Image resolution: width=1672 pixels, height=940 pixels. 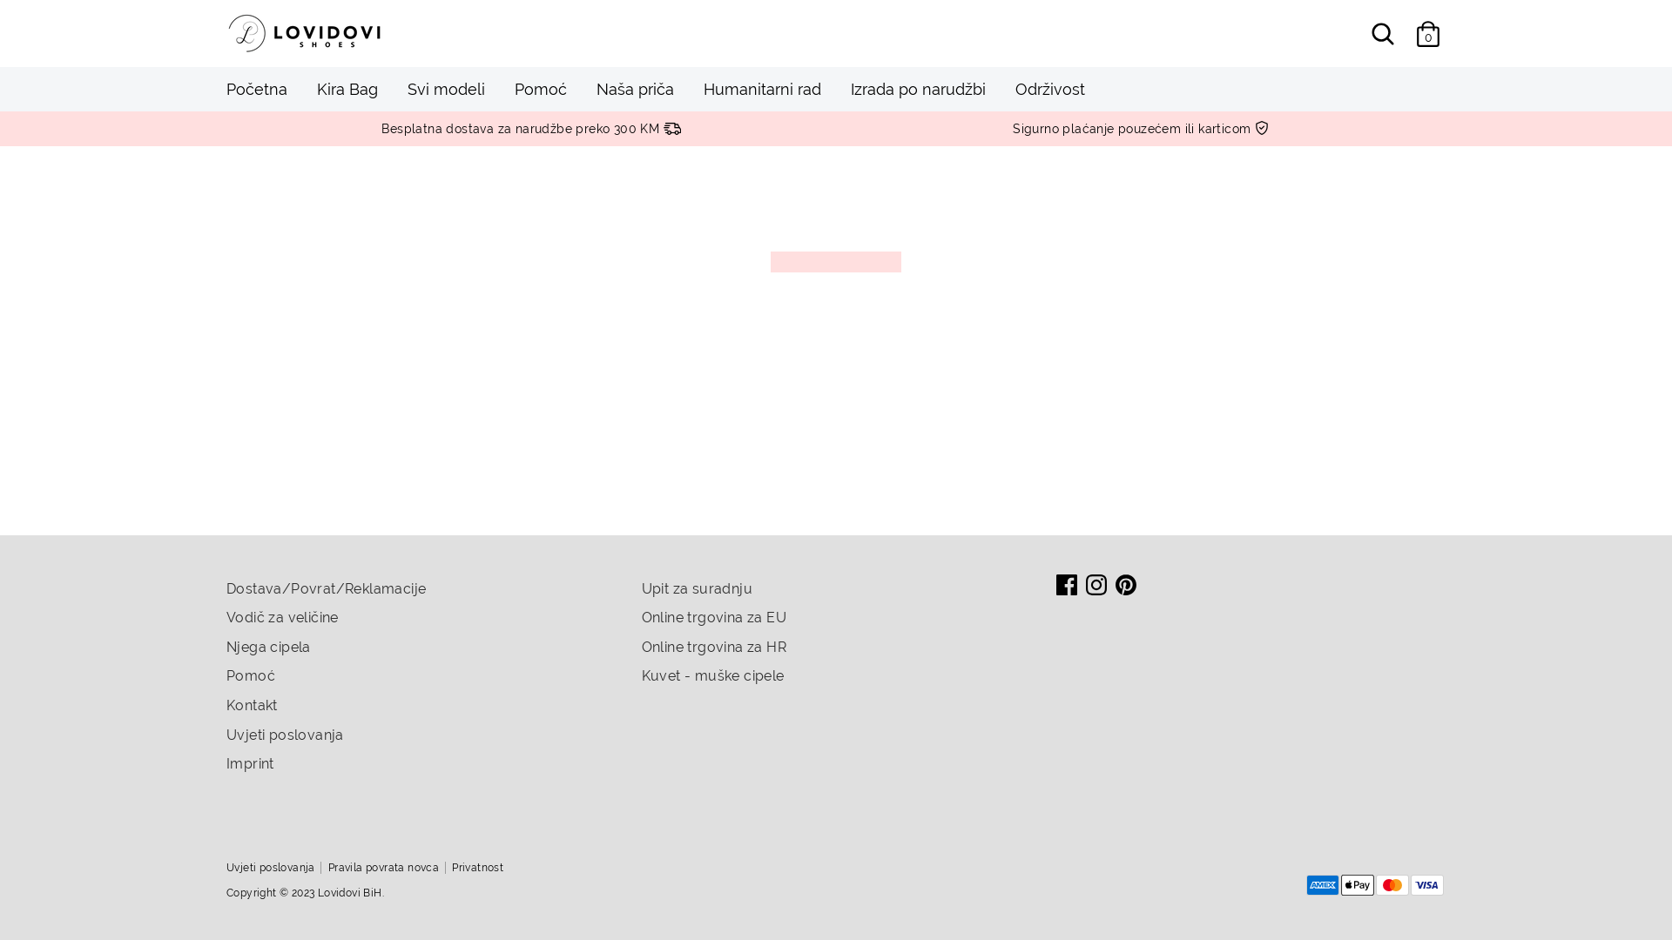 What do you see at coordinates (251, 764) in the screenshot?
I see `Imprint` at bounding box center [251, 764].